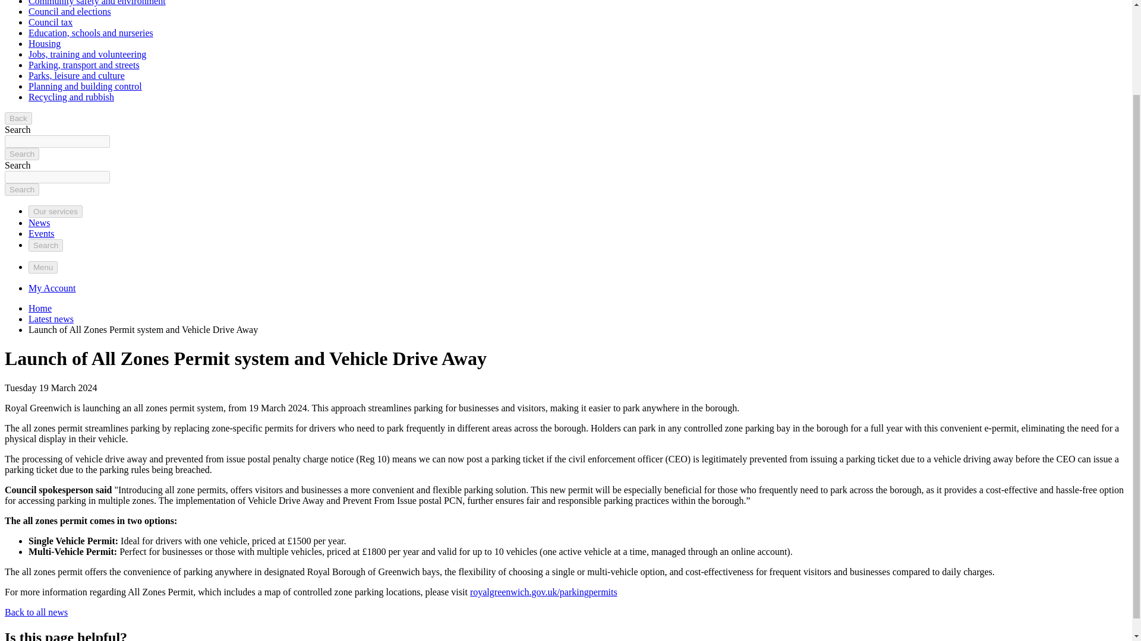  Describe the element at coordinates (55, 211) in the screenshot. I see `Our services` at that location.